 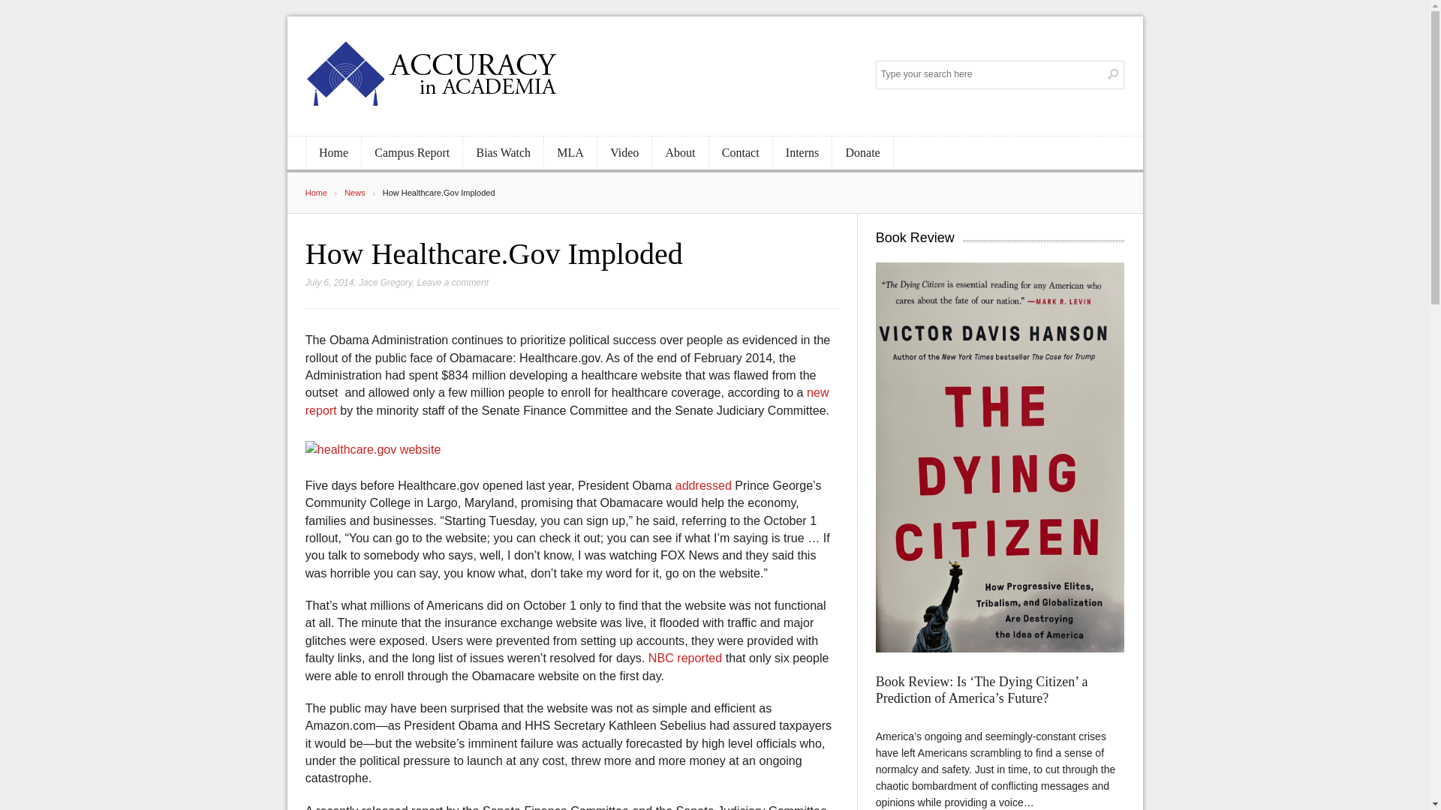 I want to click on Campus Report, so click(x=411, y=153).